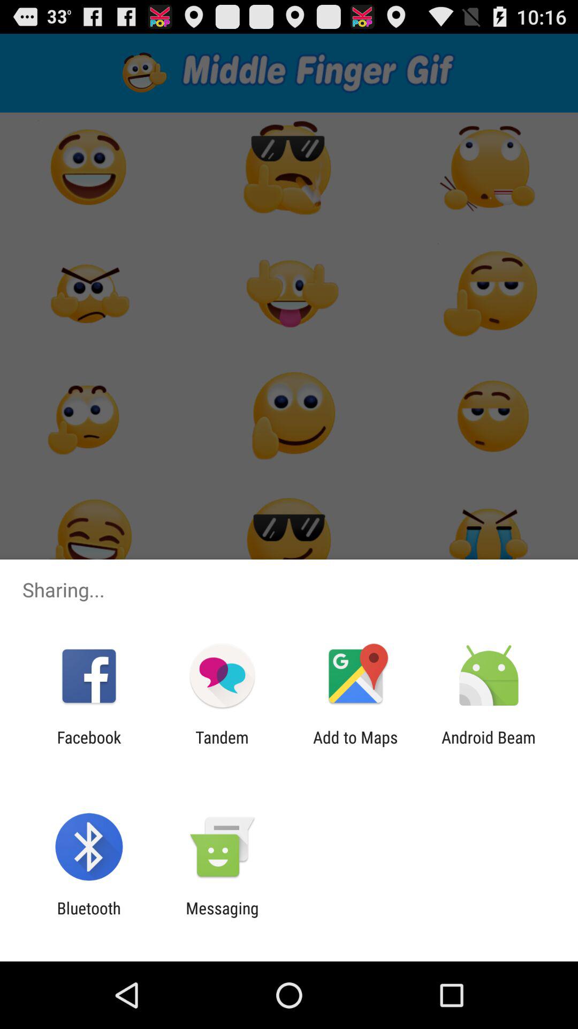 This screenshot has height=1029, width=578. Describe the element at coordinates (222, 918) in the screenshot. I see `open the icon to the right of bluetooth` at that location.